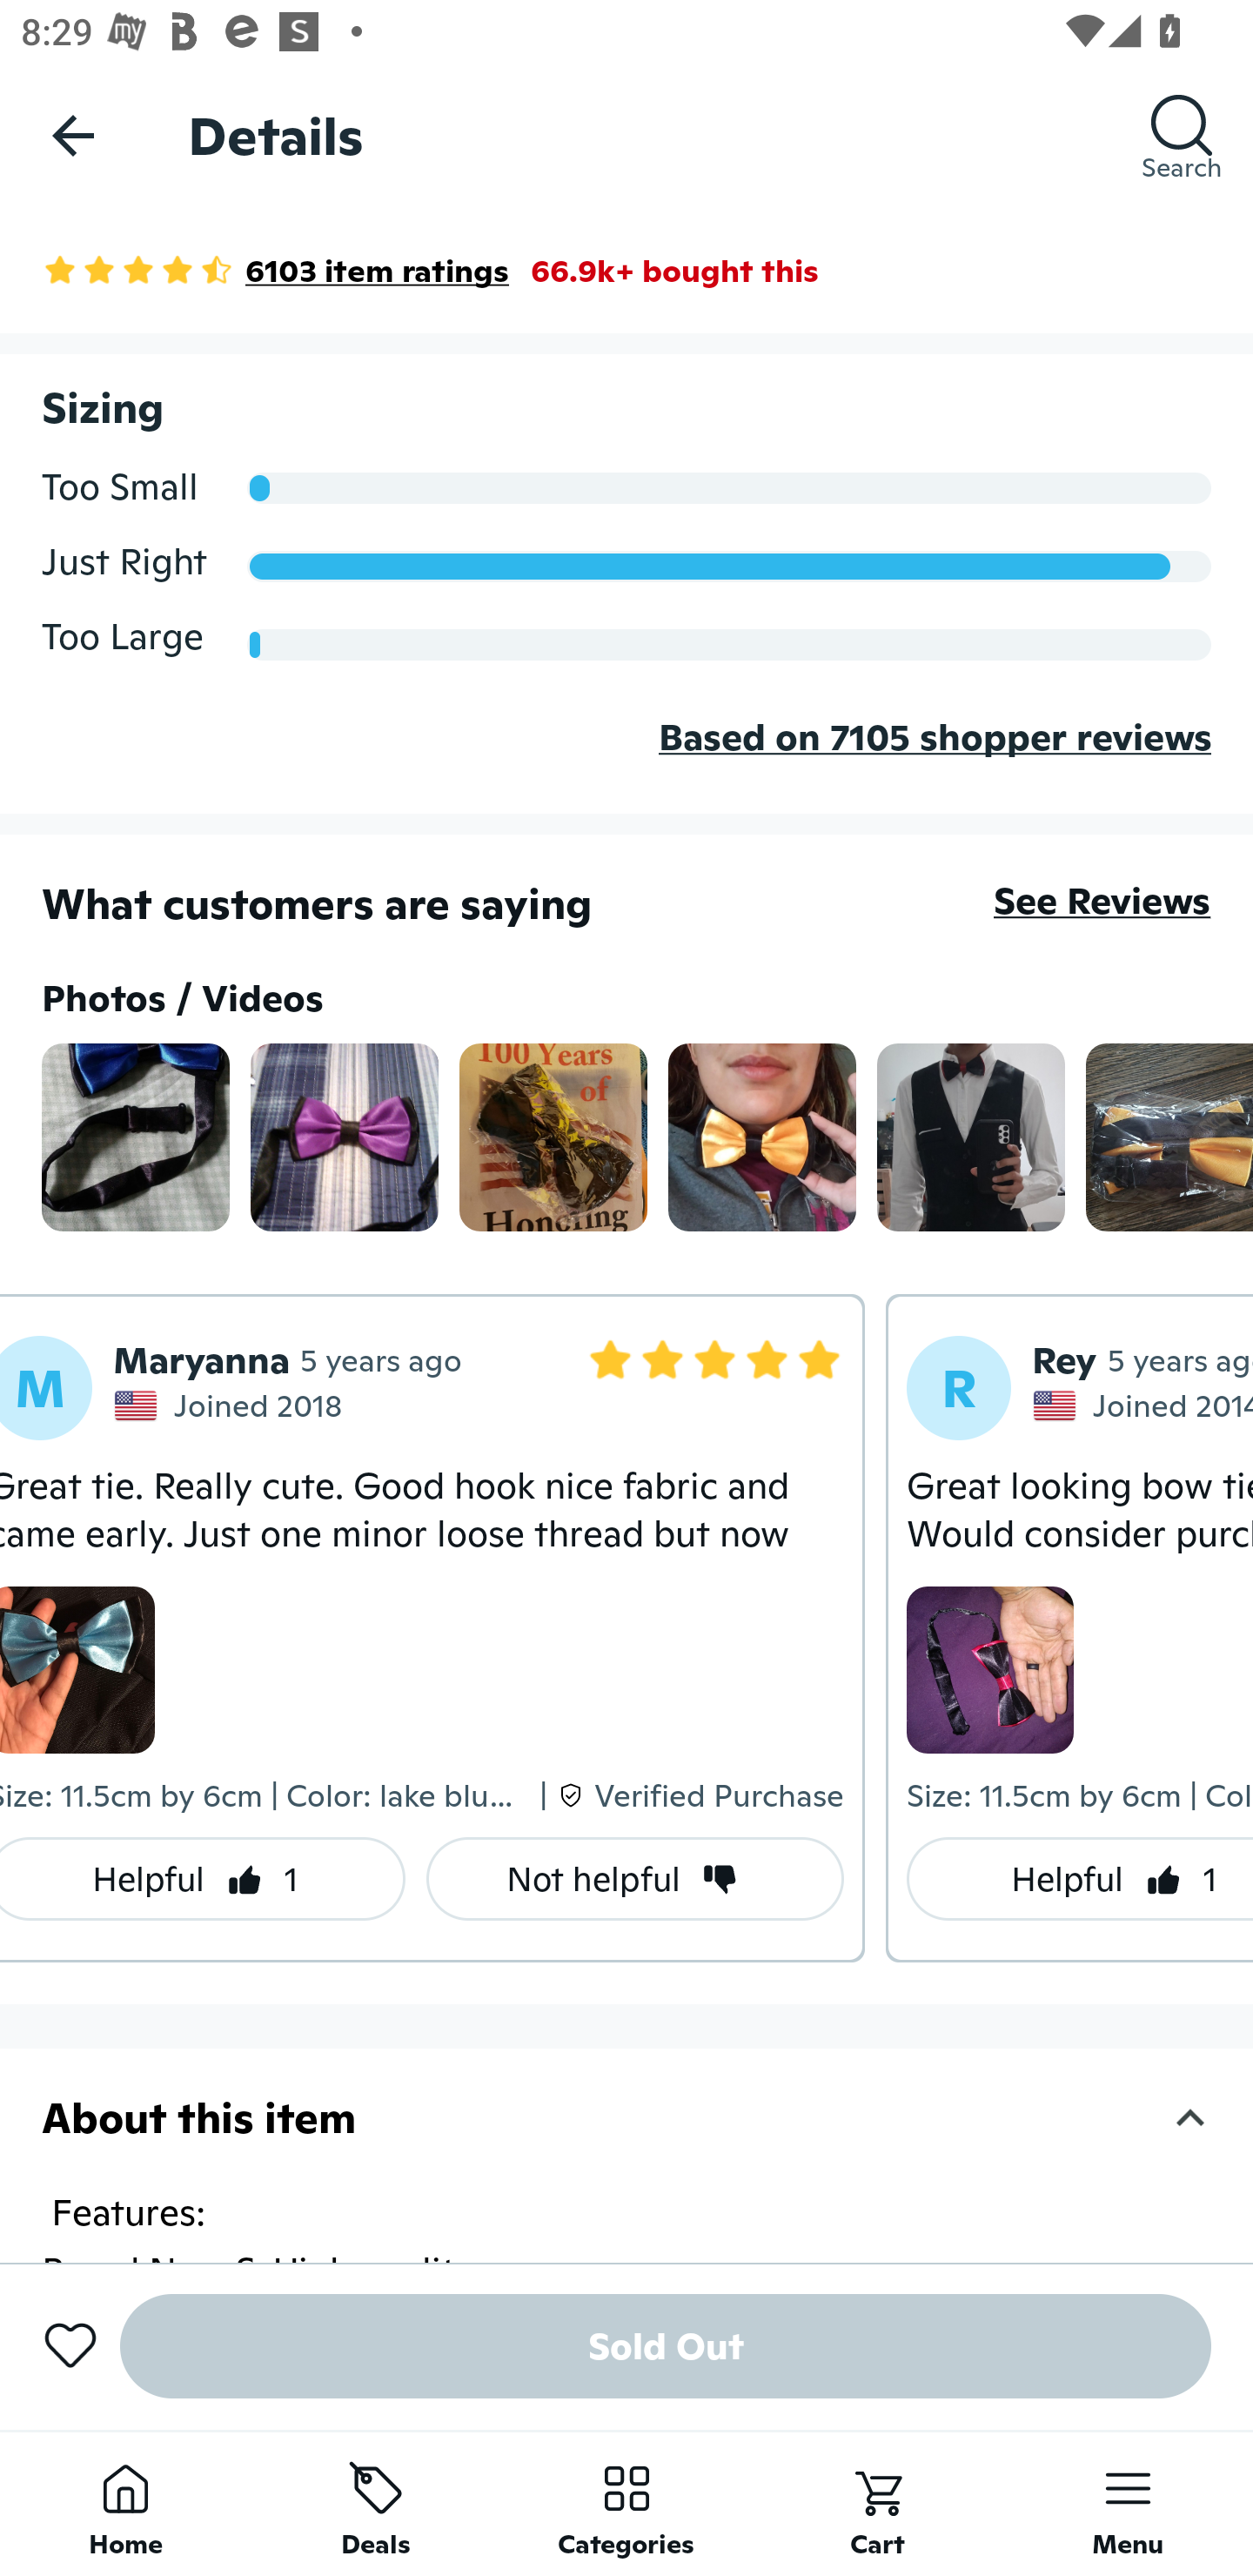 The height and width of the screenshot is (2576, 1253). Describe the element at coordinates (203, 1879) in the screenshot. I see `Helpful 1` at that location.